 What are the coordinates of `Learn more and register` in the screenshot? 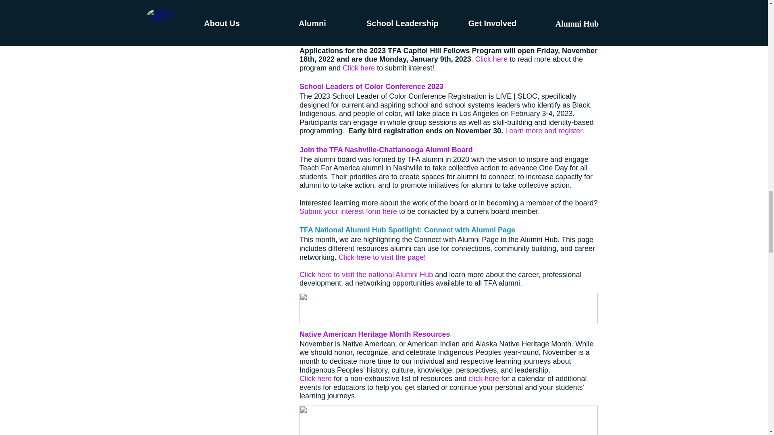 It's located at (543, 130).